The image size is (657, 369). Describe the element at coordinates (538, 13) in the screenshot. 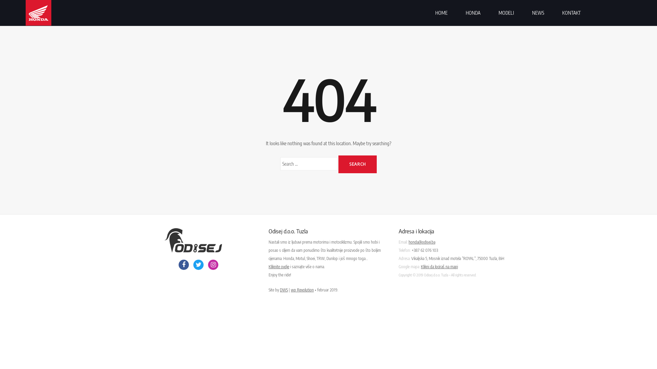

I see `NEWS` at that location.